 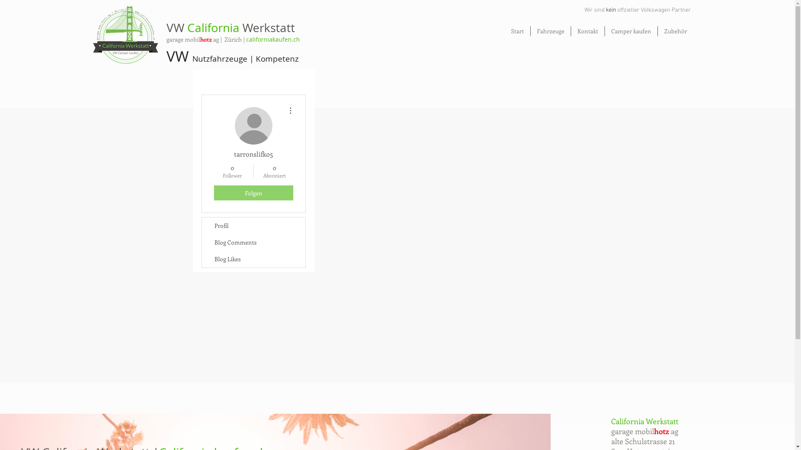 What do you see at coordinates (517, 31) in the screenshot?
I see `Start` at bounding box center [517, 31].